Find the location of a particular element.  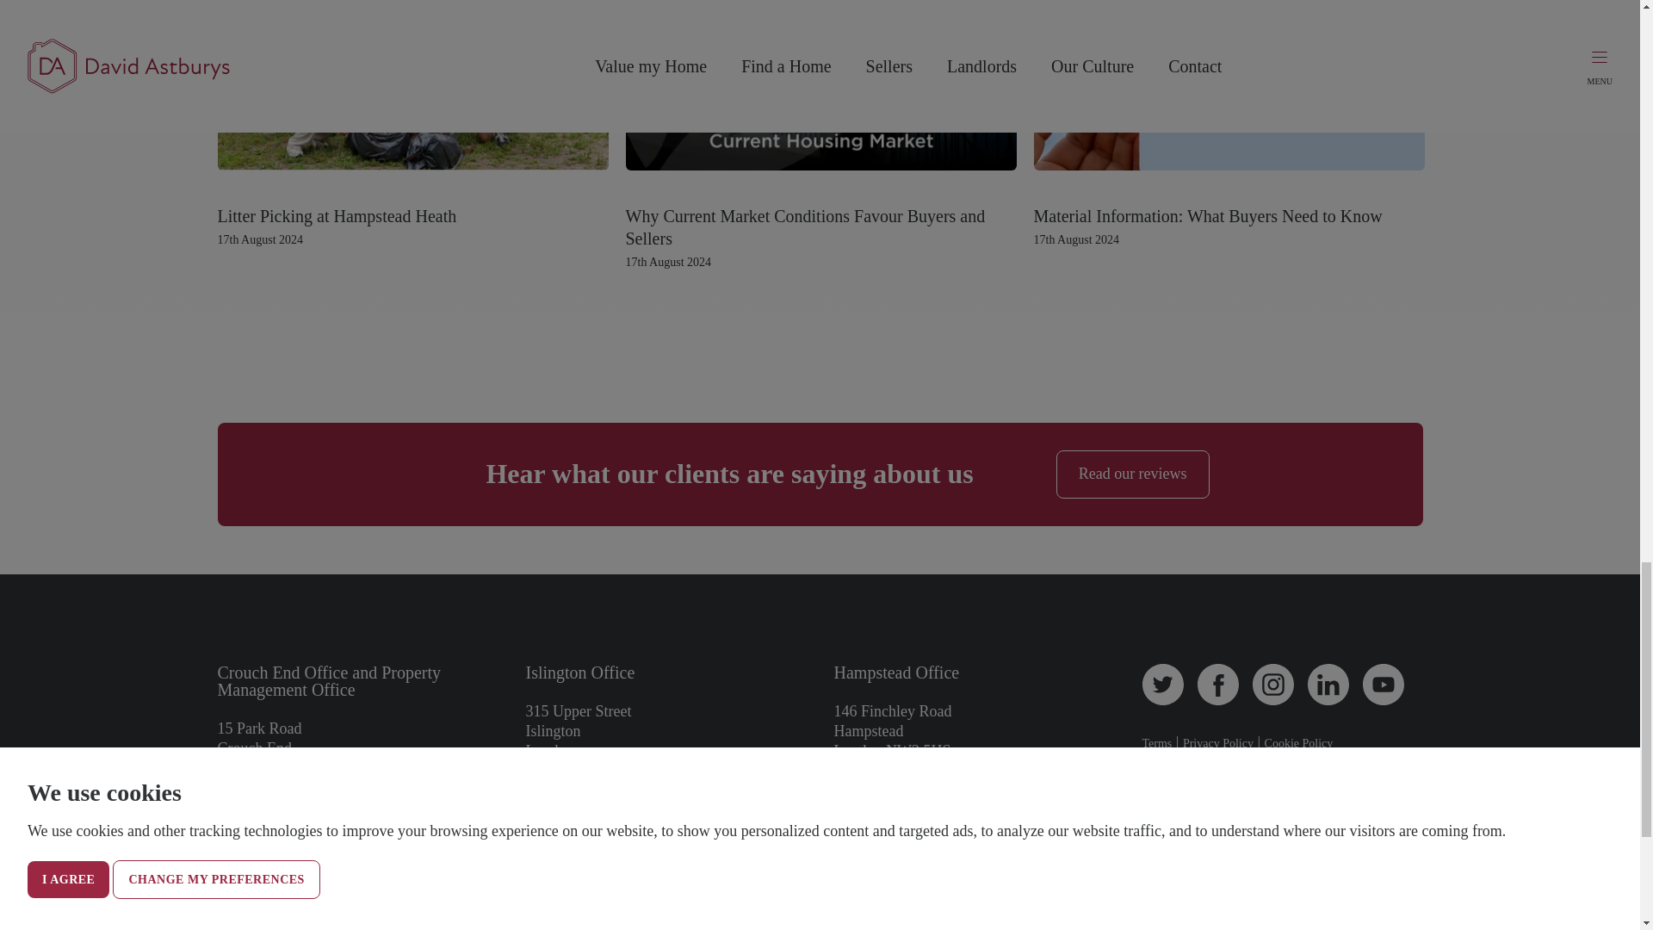

Litter Picking at Hampstead Heath is located at coordinates (336, 215).